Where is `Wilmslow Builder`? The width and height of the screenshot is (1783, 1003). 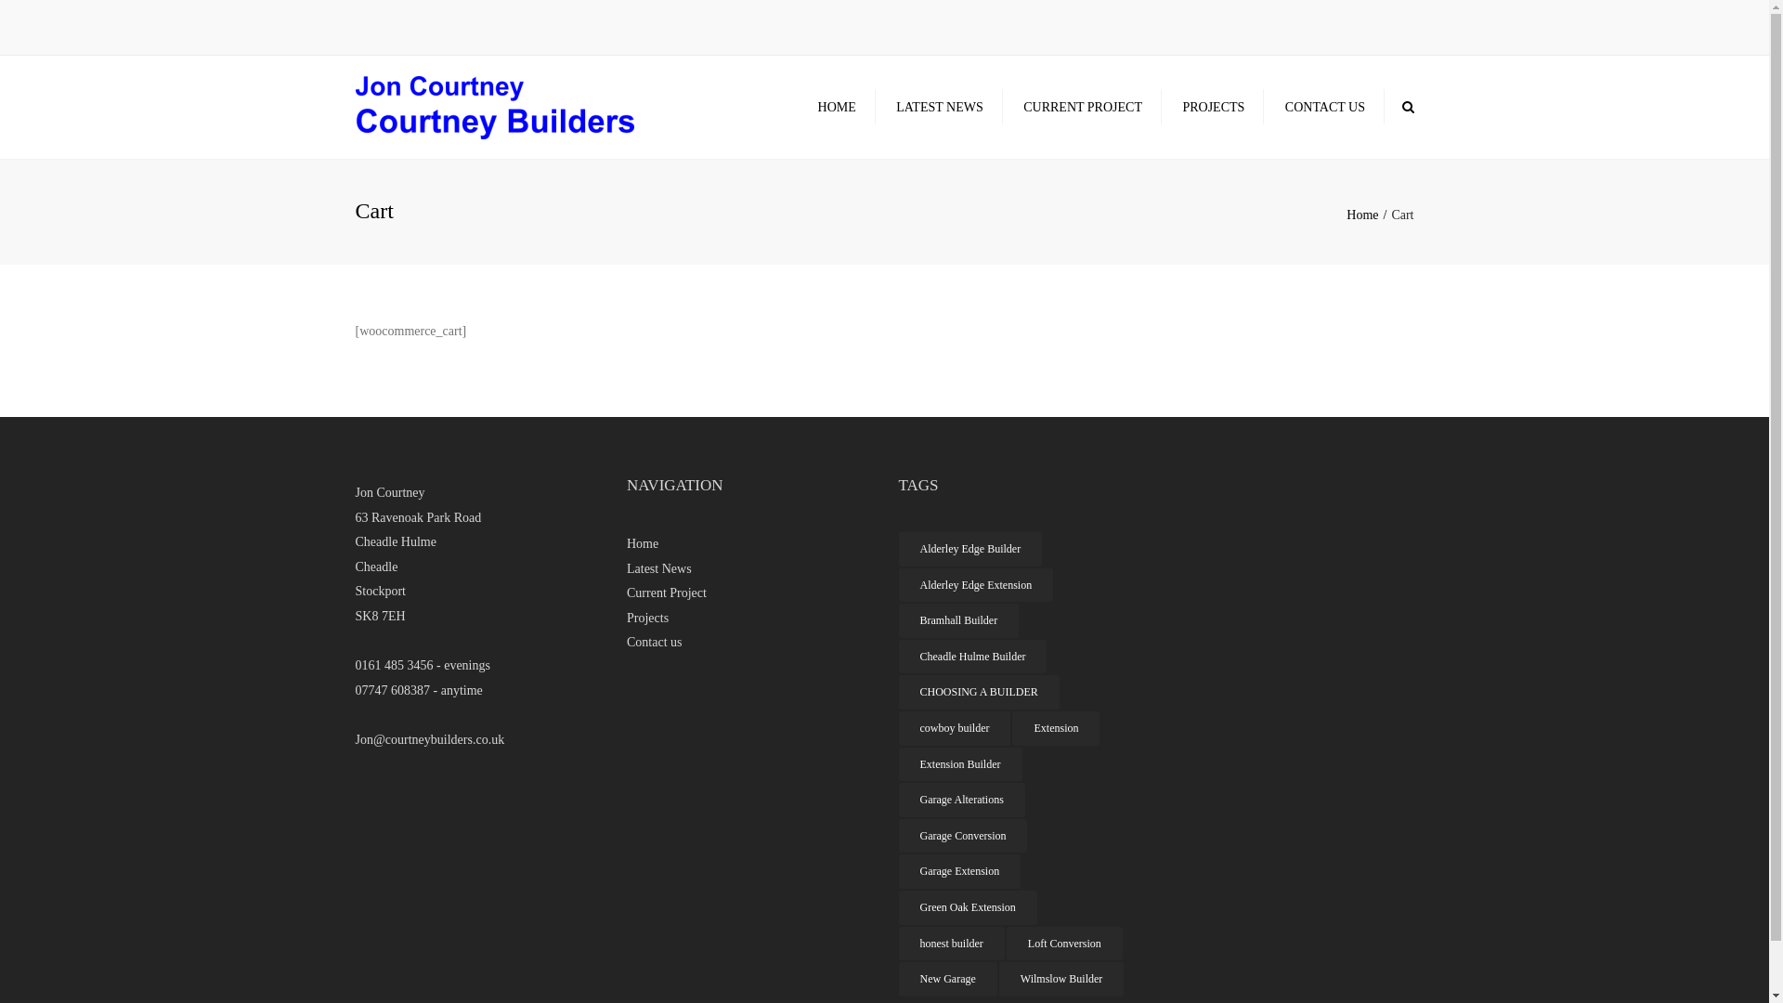 Wilmslow Builder is located at coordinates (1062, 979).